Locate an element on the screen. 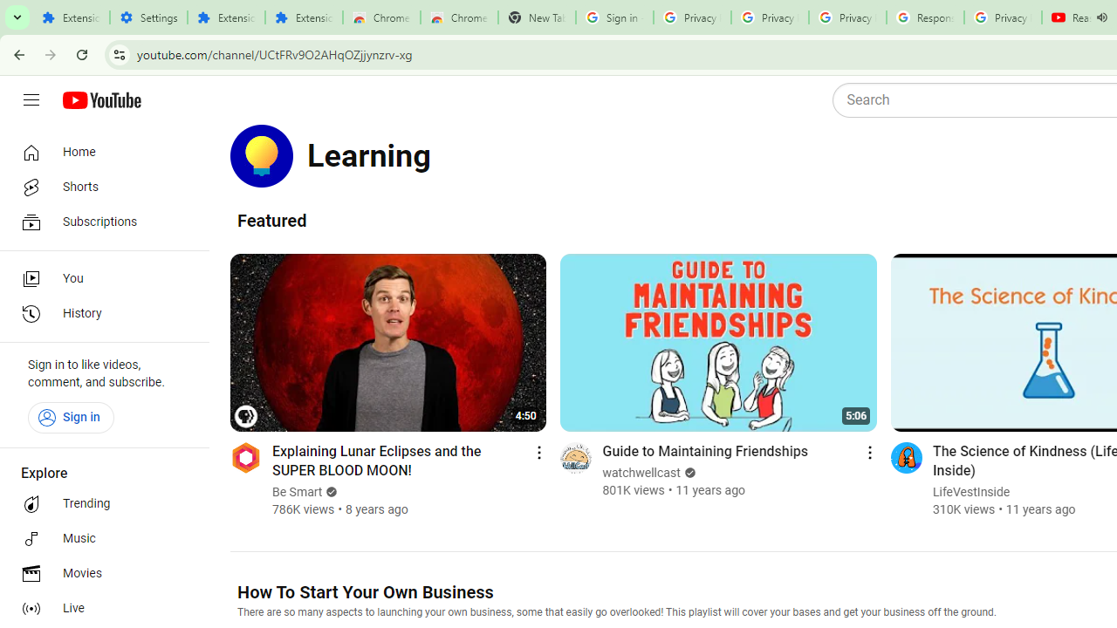  Mute tab is located at coordinates (1101, 17).